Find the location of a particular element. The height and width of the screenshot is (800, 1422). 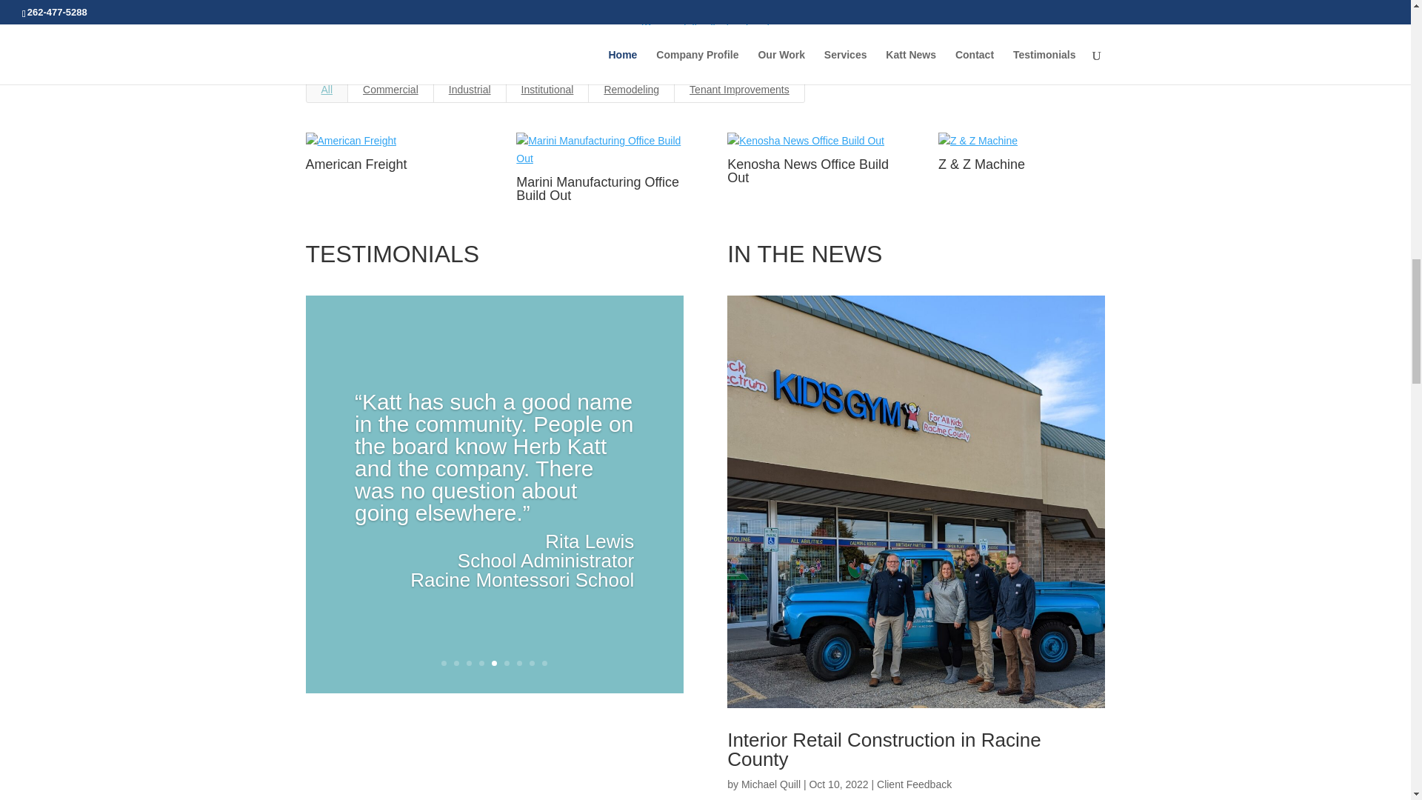

Marini Manufacturing Office Build Out is located at coordinates (597, 189).